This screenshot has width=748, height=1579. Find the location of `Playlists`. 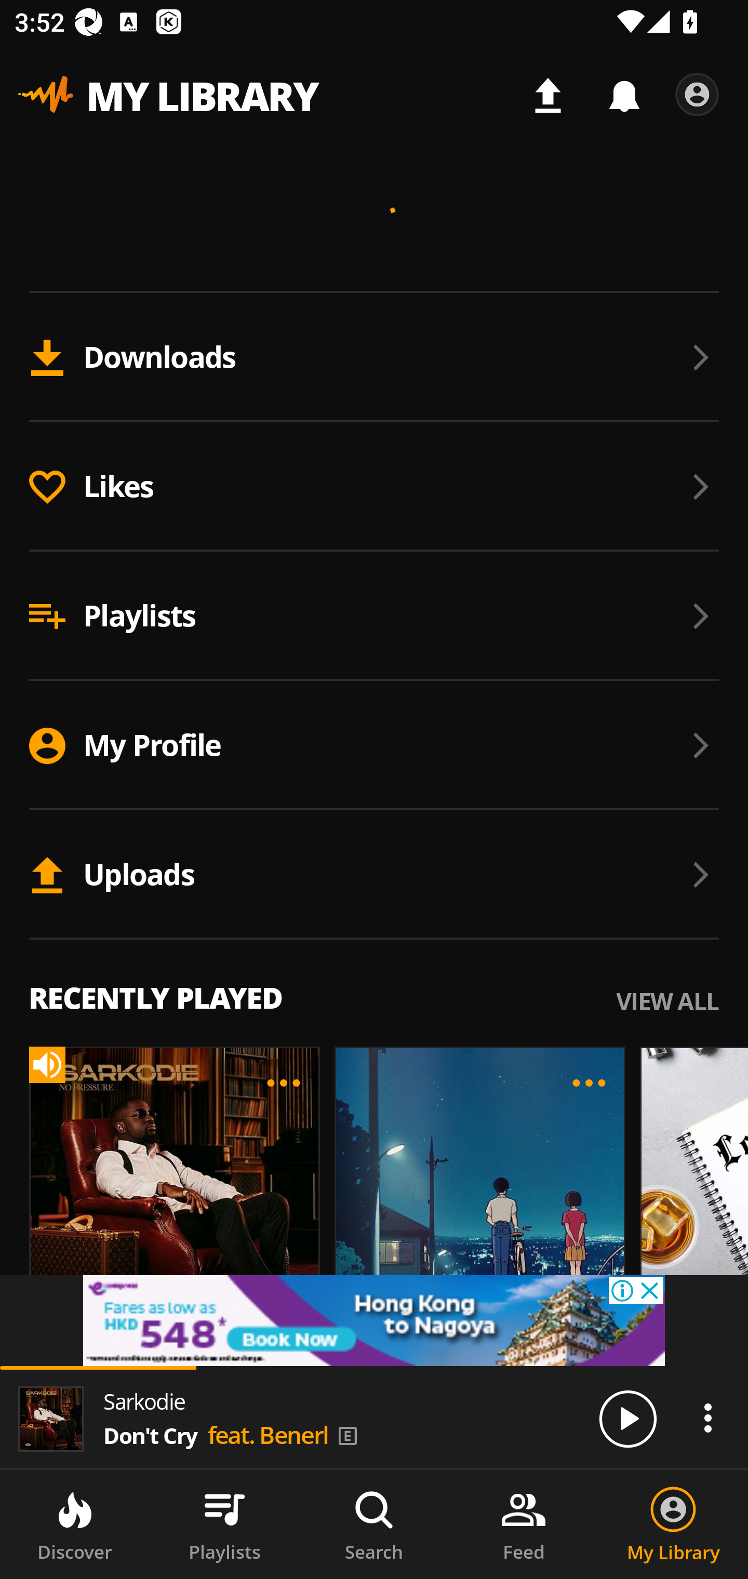

Playlists is located at coordinates (224, 1524).